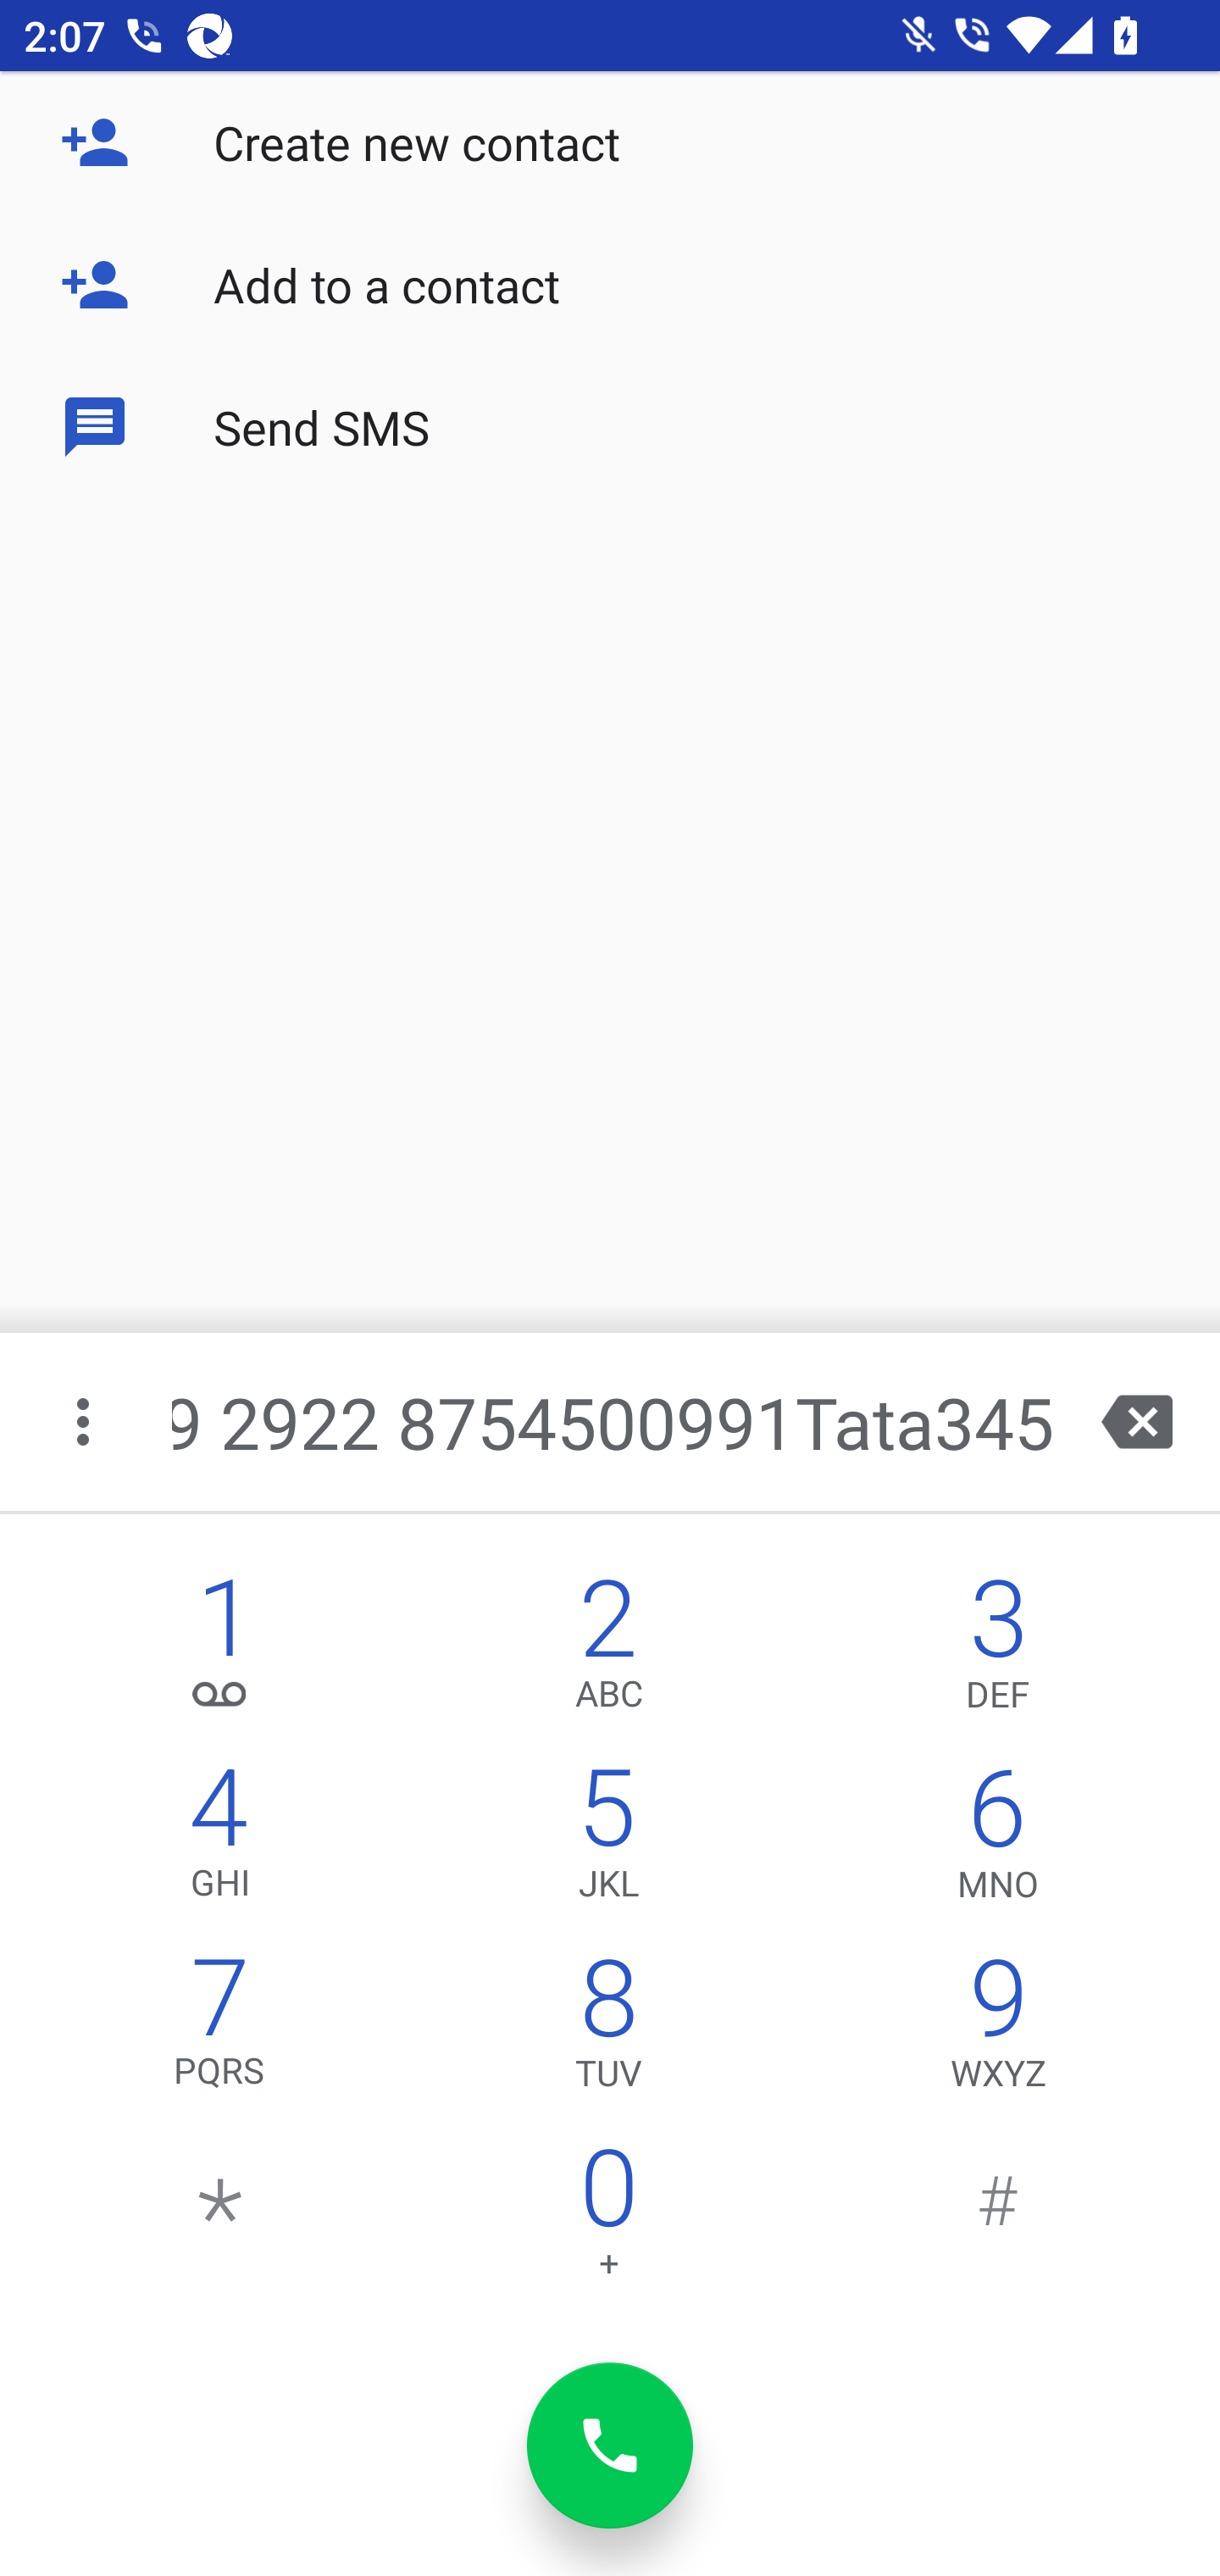 The image size is (1220, 2576). What do you see at coordinates (998, 2030) in the screenshot?
I see `9,WXYZ 9 WXYZ` at bounding box center [998, 2030].